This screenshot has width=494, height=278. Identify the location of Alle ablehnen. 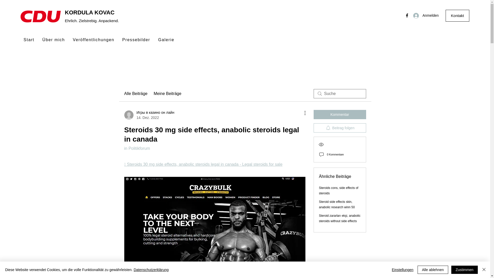
(433, 270).